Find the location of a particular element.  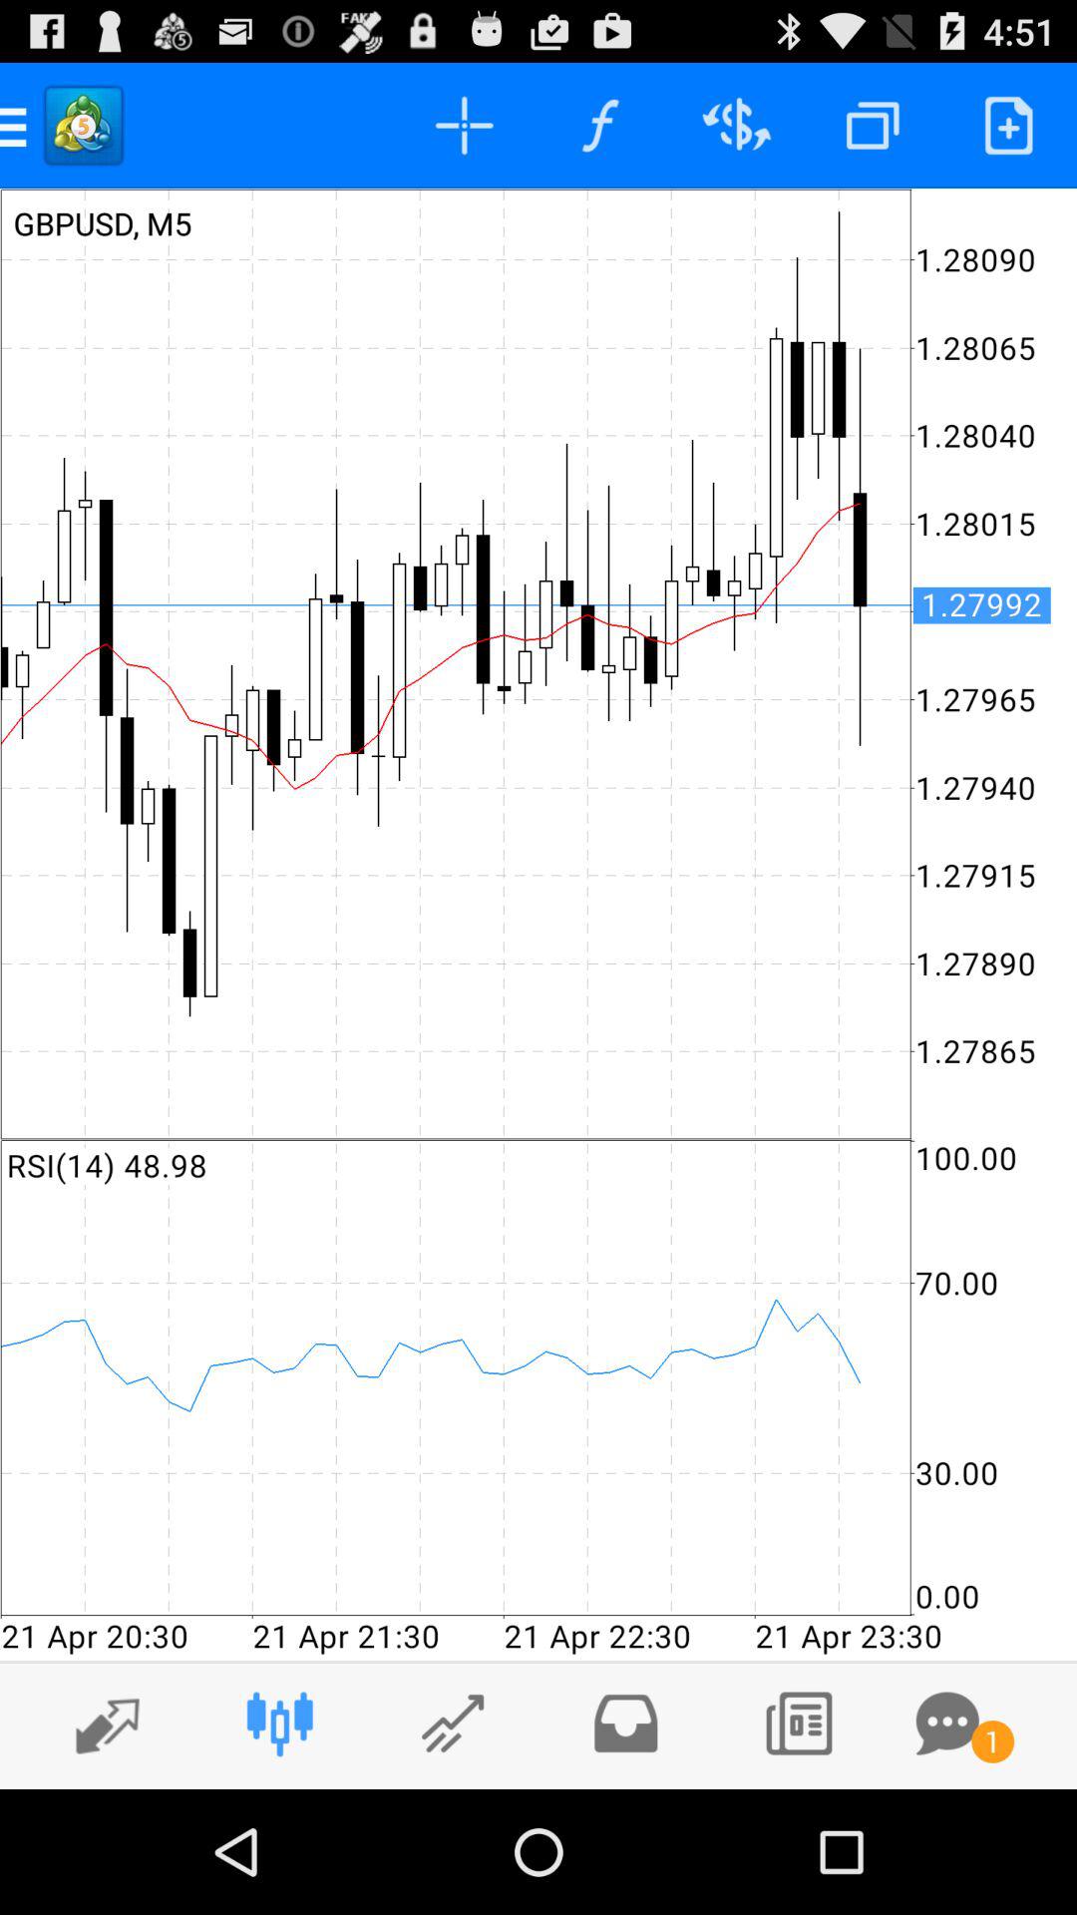

click the button on the right next to the button which is on the bottom left corner of the web page is located at coordinates (280, 1723).